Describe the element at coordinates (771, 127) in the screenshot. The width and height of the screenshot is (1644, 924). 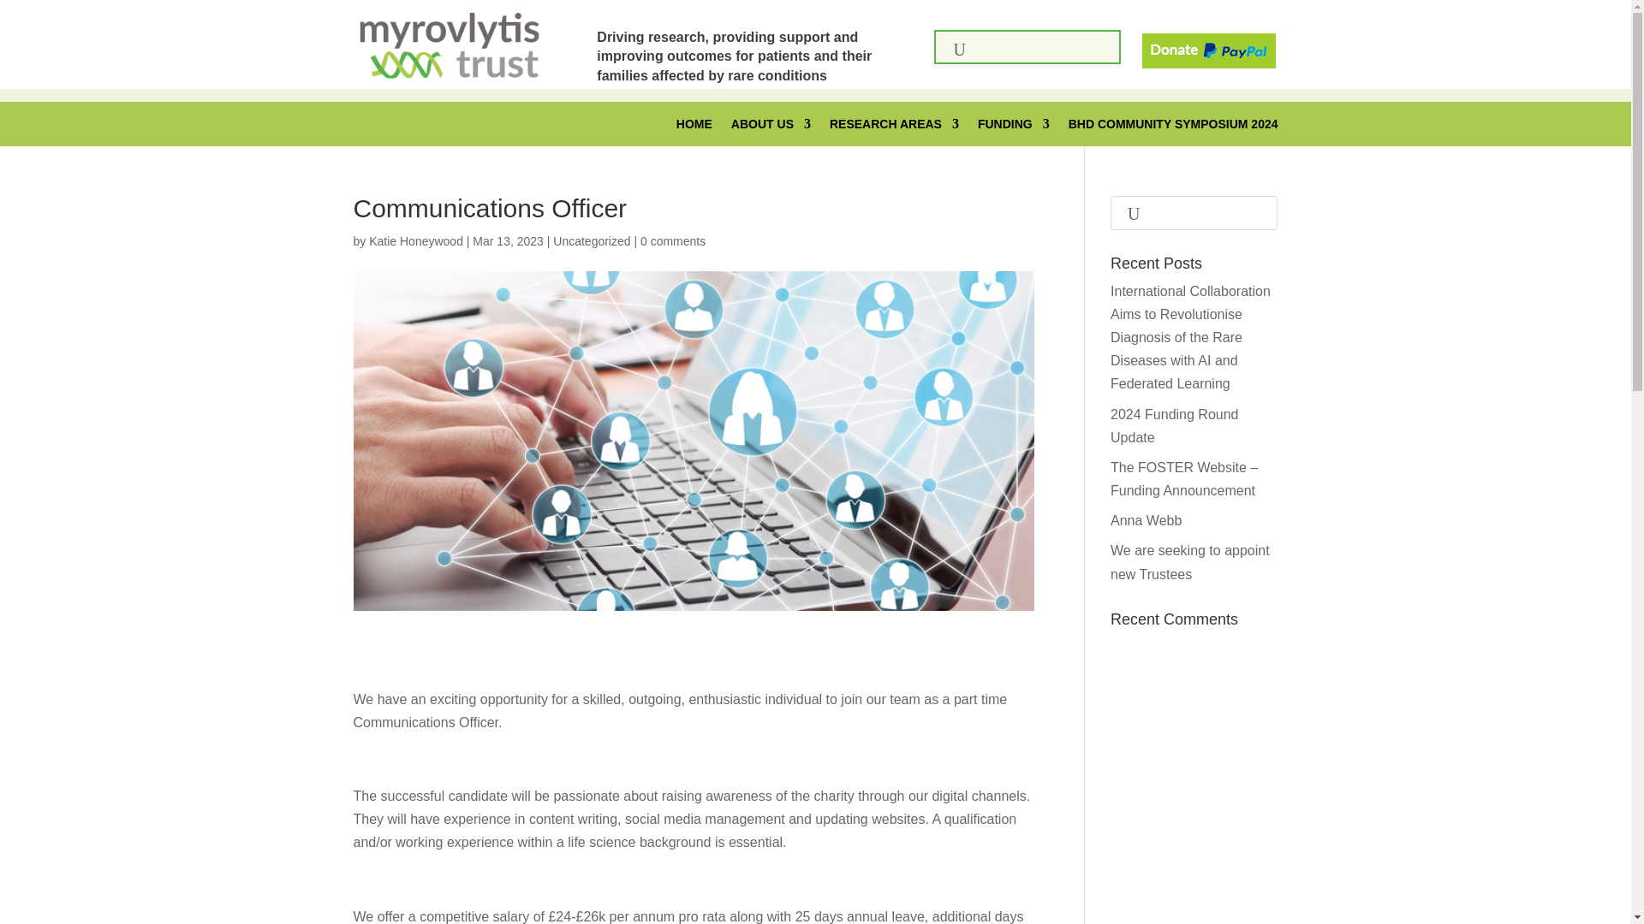
I see `ABOUT US` at that location.